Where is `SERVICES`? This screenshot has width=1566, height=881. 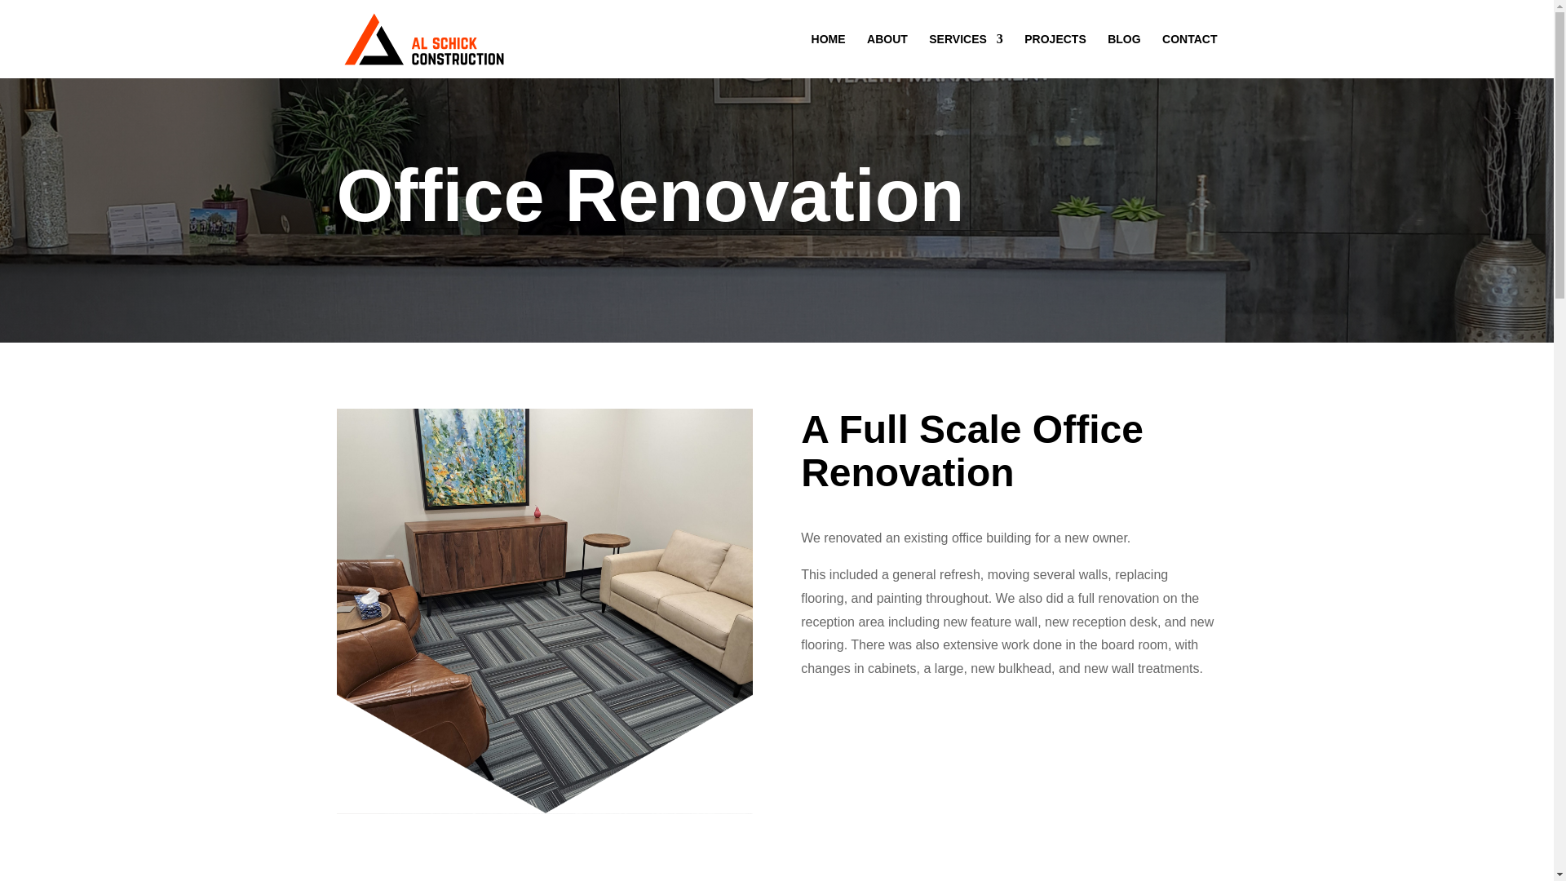 SERVICES is located at coordinates (966, 55).